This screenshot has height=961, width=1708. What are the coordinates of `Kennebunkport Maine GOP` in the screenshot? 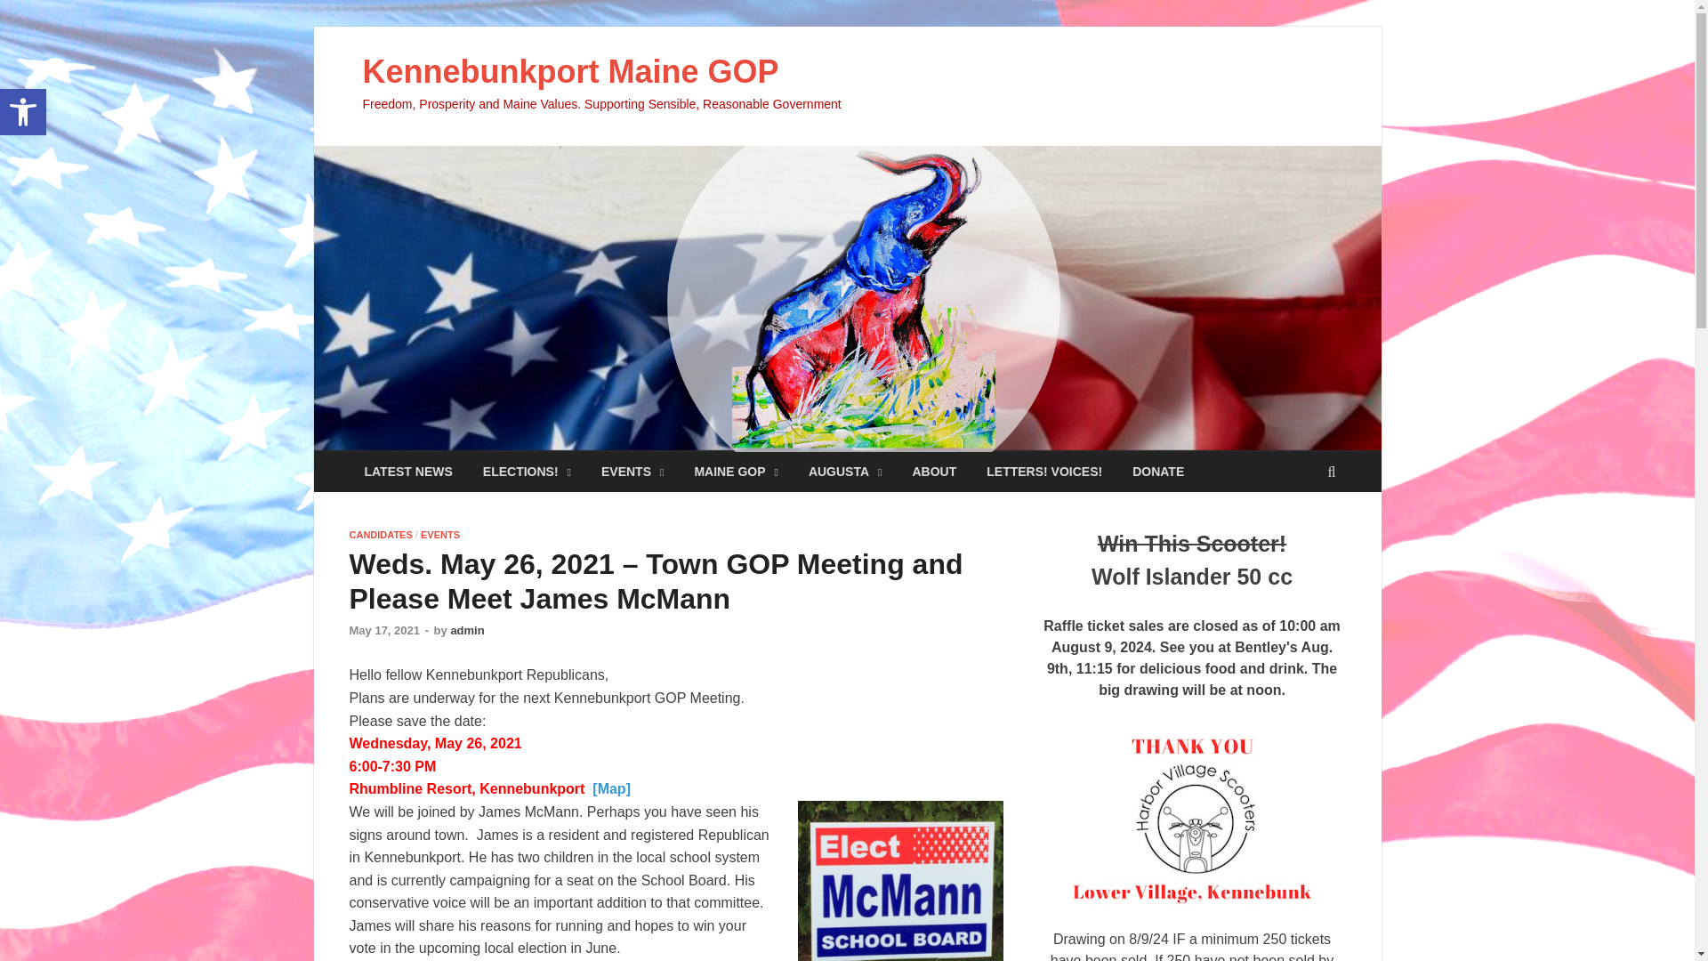 It's located at (570, 71).